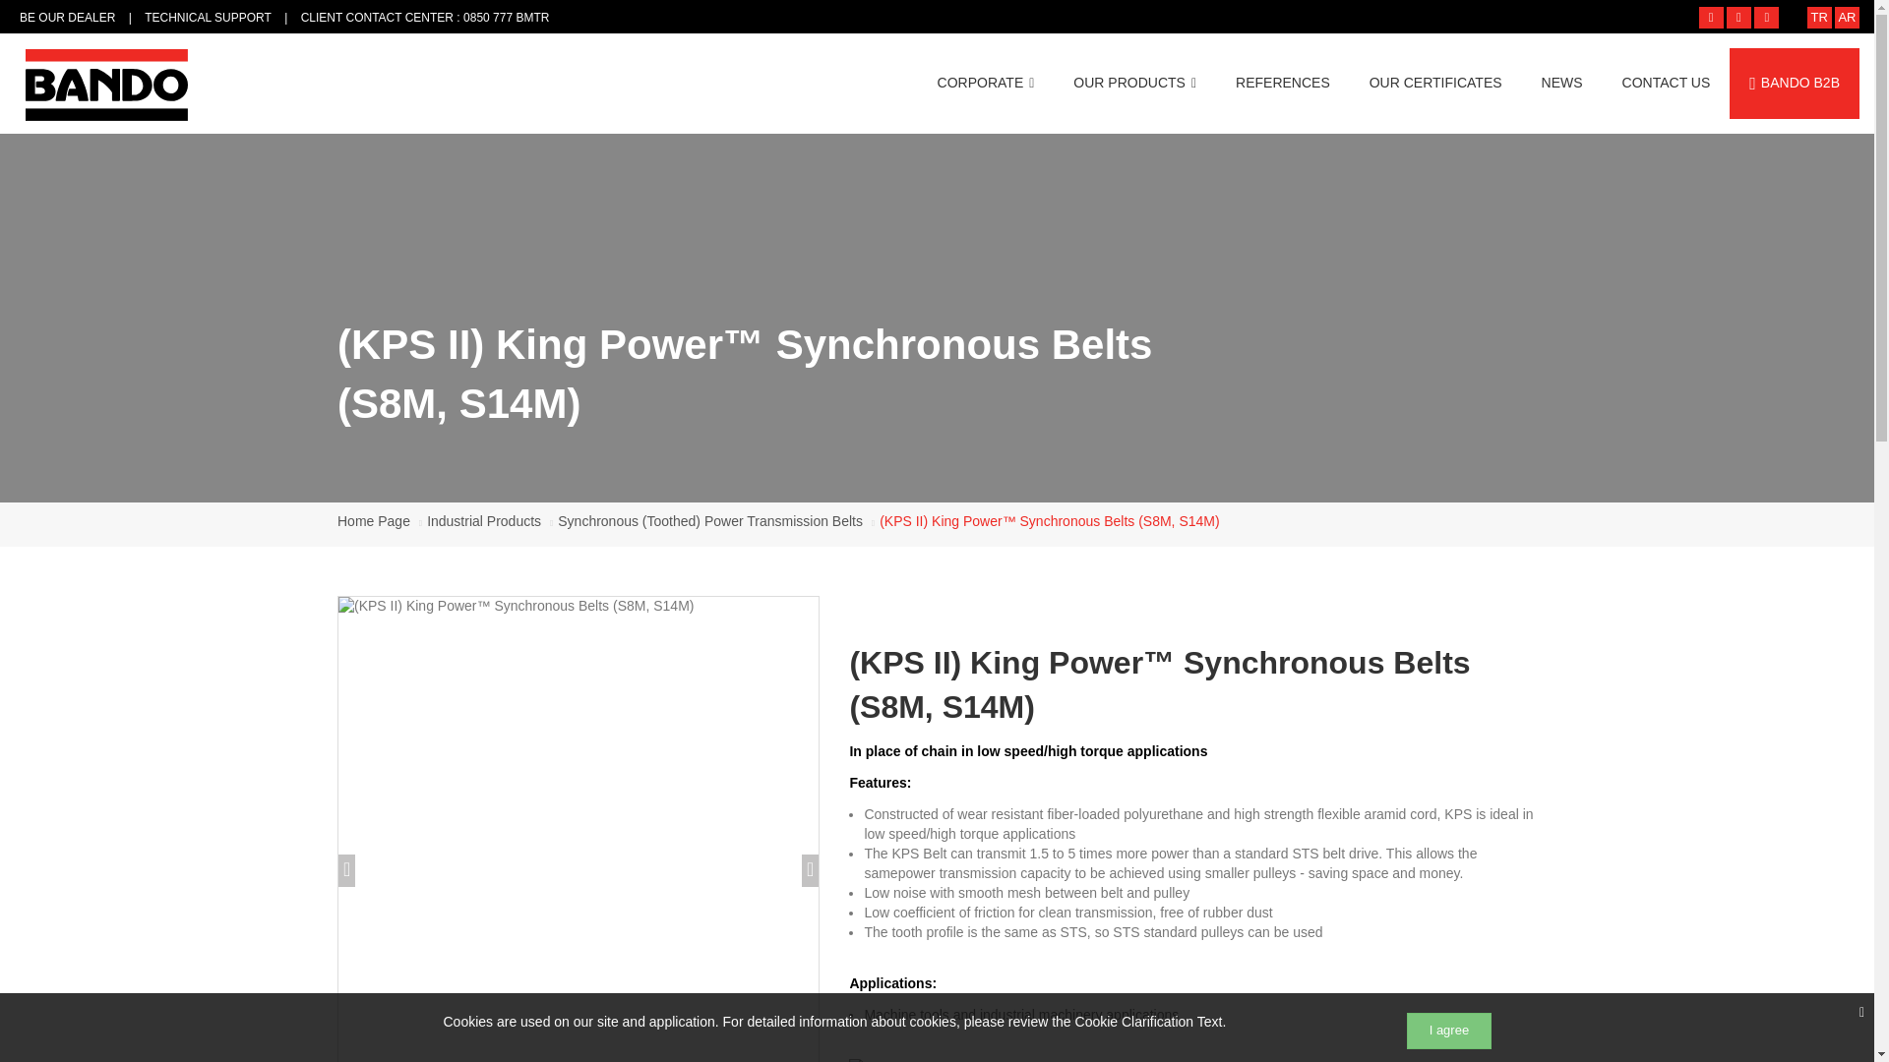 The width and height of the screenshot is (1889, 1062). Describe the element at coordinates (421, 17) in the screenshot. I see `CLIENT CONTACT CENTER : 0850 777` at that location.